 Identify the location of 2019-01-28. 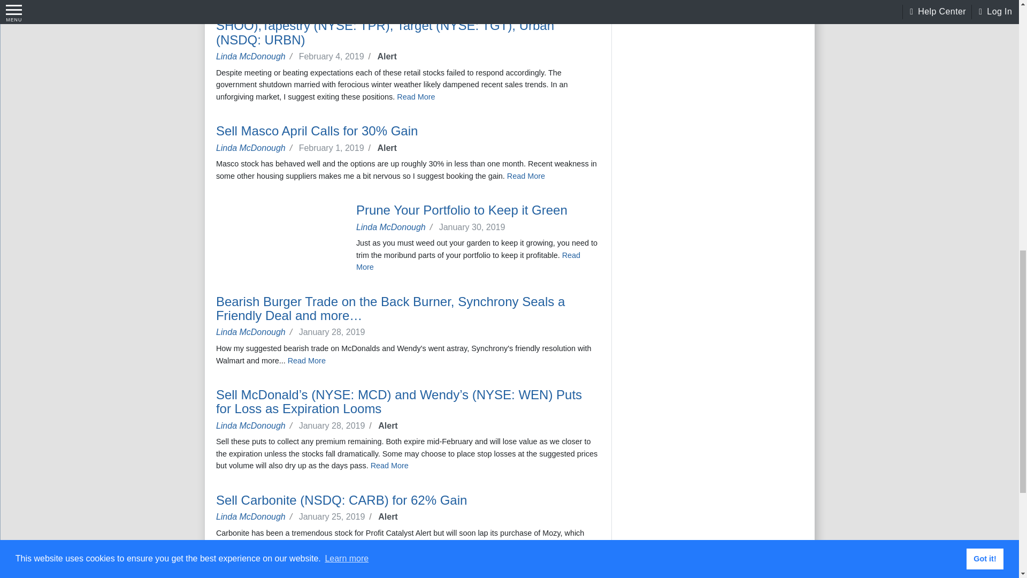
(334, 332).